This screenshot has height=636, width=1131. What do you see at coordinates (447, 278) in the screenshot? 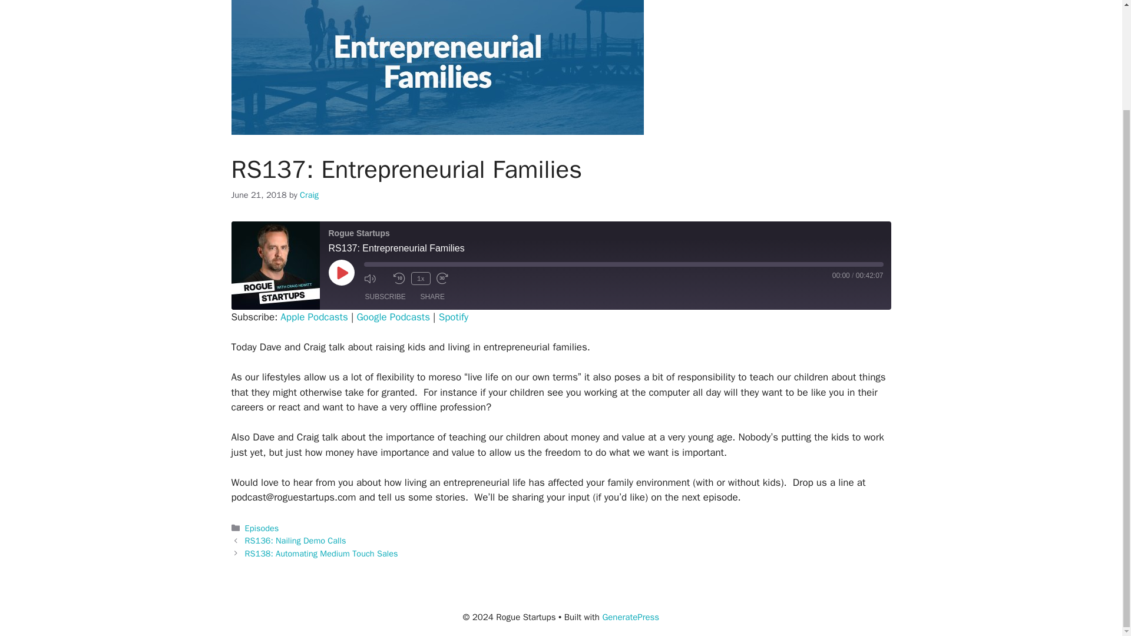
I see `Fast Forward 30 seconds` at bounding box center [447, 278].